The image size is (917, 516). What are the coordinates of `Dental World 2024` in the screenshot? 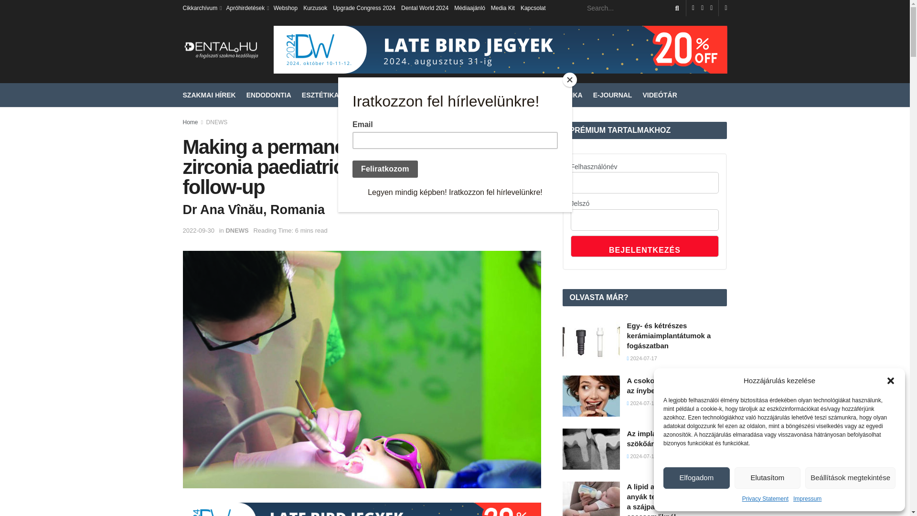 It's located at (425, 8).